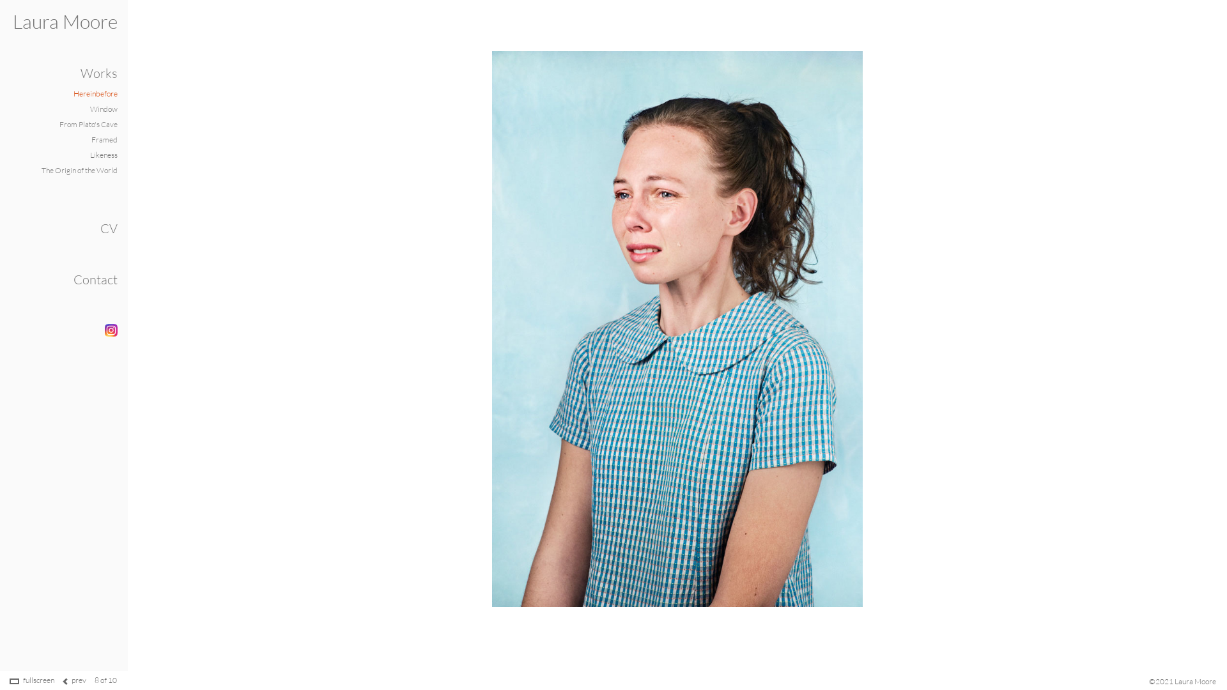  I want to click on 8 of 10, so click(106, 680).